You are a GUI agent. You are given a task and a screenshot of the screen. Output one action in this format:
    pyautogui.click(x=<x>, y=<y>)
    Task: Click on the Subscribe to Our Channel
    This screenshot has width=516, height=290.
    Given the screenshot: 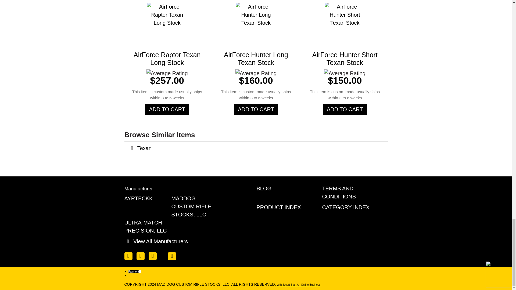 What is the action you would take?
    pyautogui.click(x=152, y=256)
    